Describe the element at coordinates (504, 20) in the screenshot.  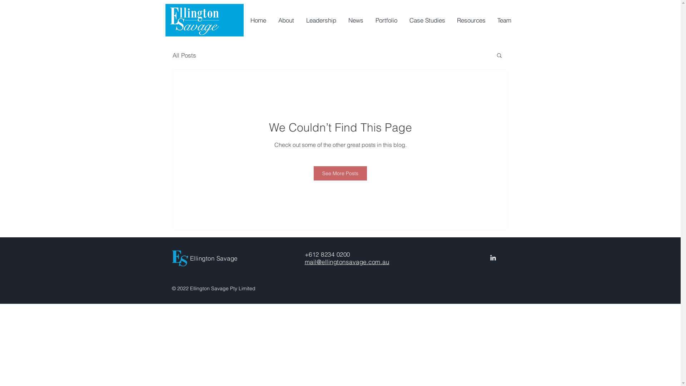
I see `Team` at that location.